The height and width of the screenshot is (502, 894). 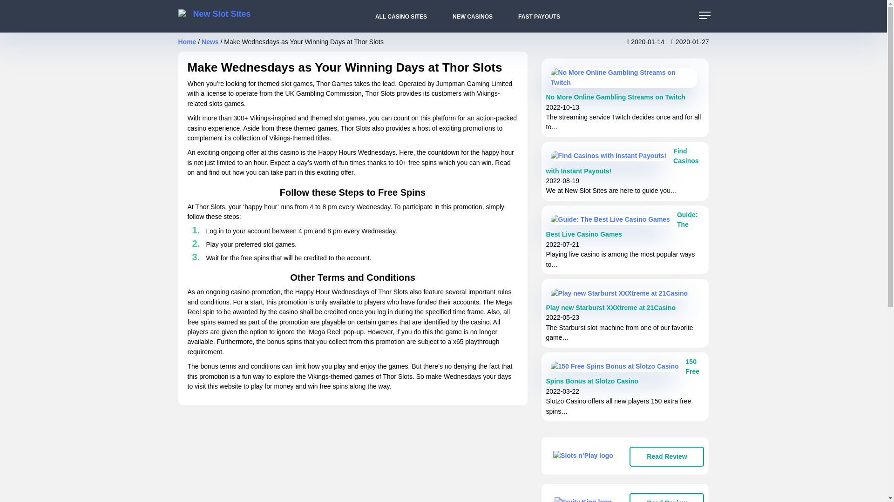 I want to click on Find Casinos with Instant Payouts!, so click(x=622, y=161).